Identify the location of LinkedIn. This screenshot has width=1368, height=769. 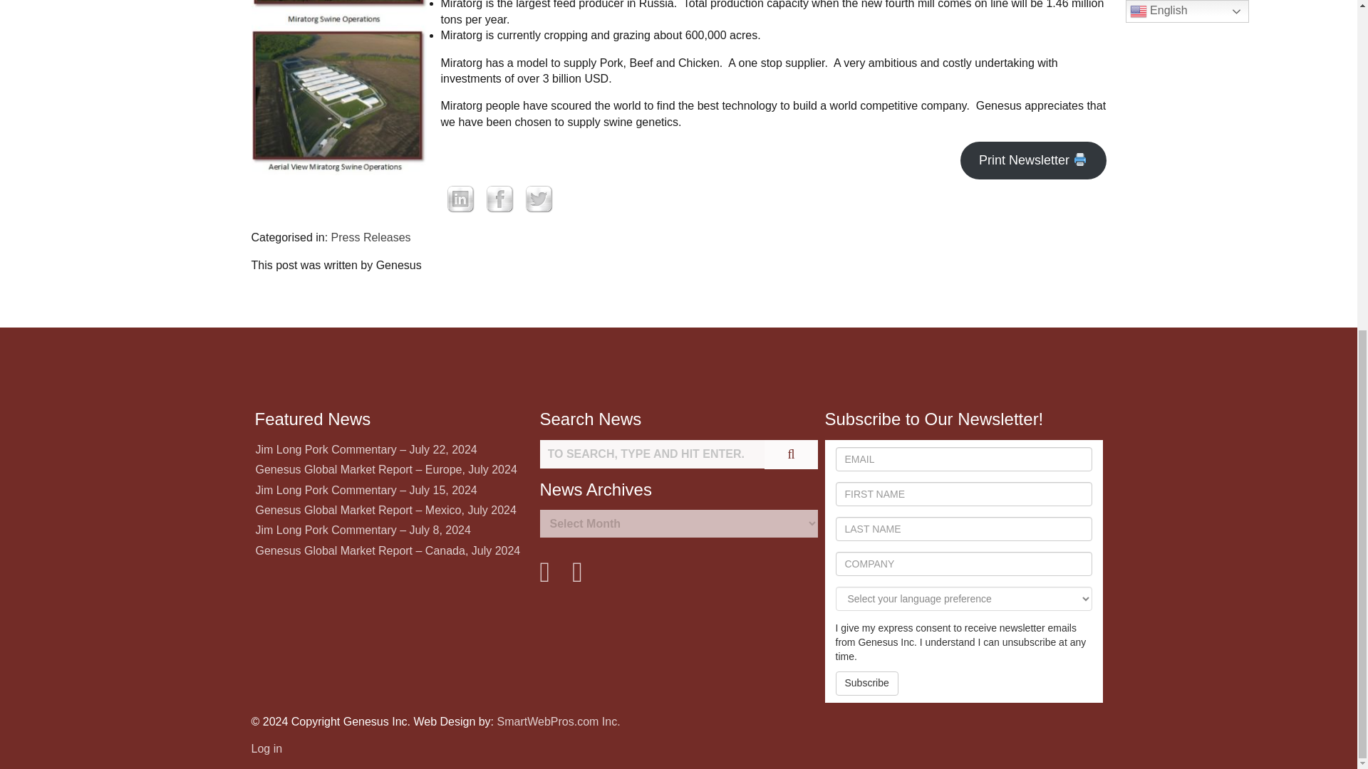
(460, 198).